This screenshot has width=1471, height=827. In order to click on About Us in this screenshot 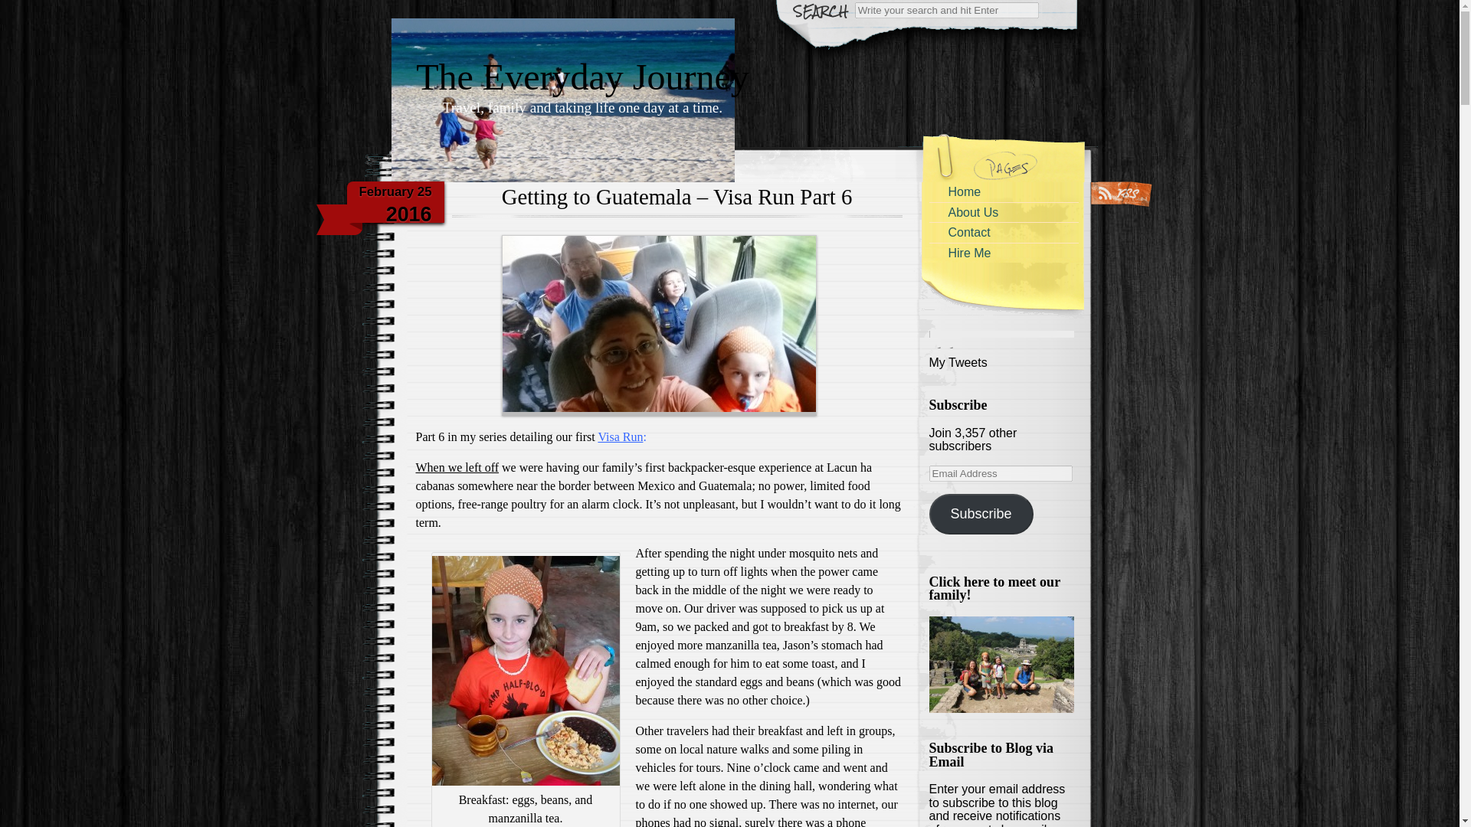, I will do `click(1003, 211)`.